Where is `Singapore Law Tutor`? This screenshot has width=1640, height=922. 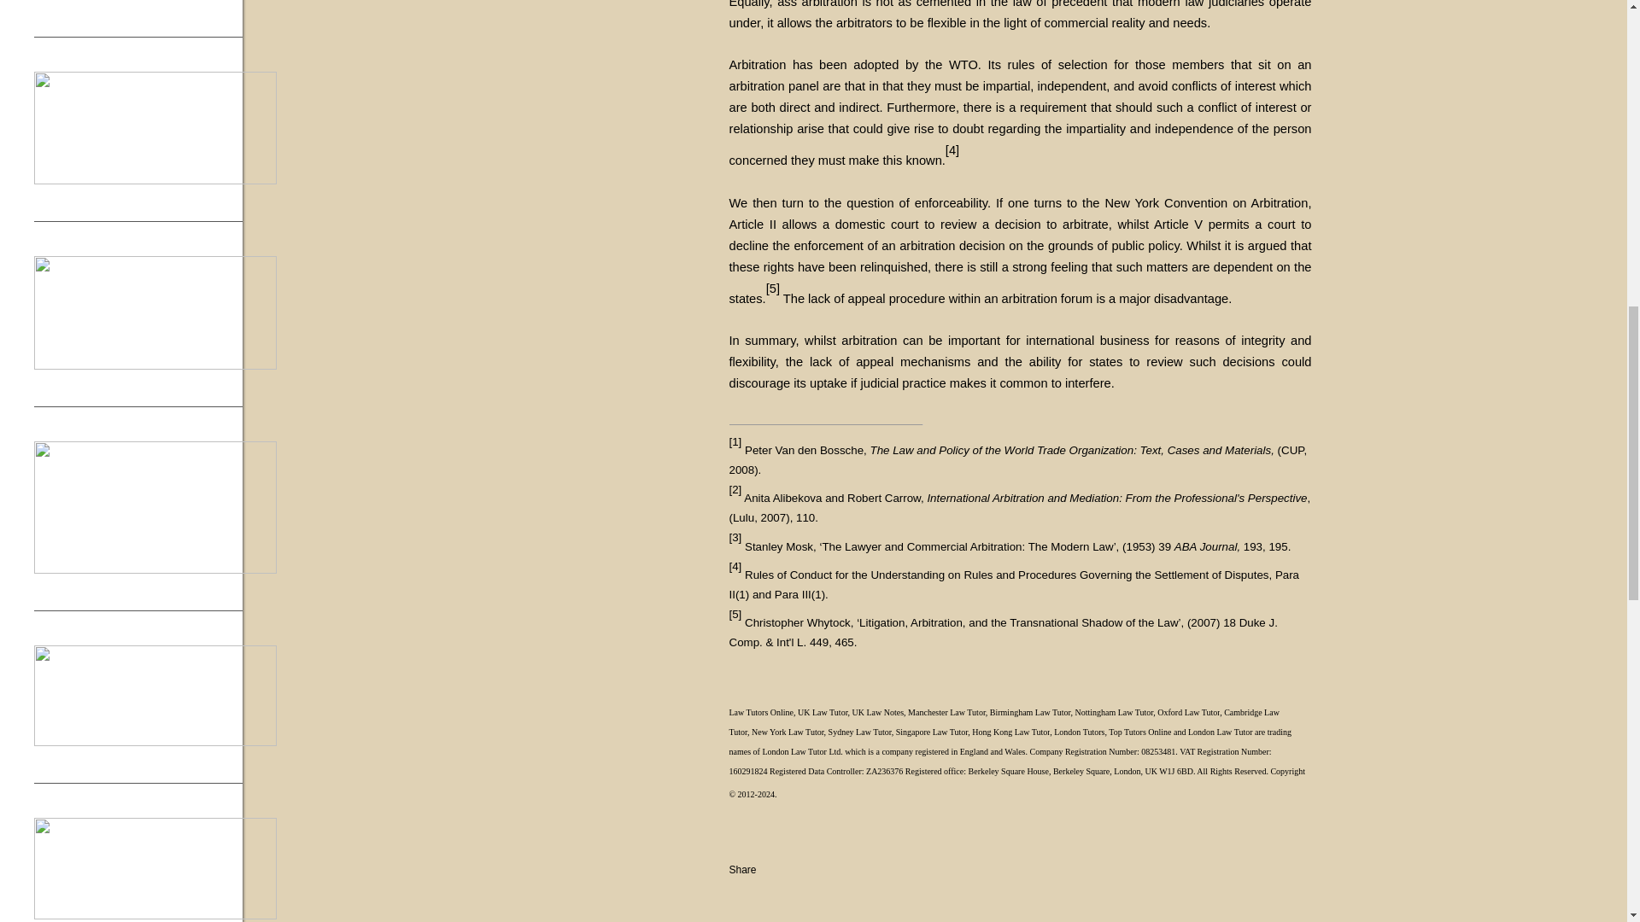
Singapore Law Tutor is located at coordinates (932, 732).